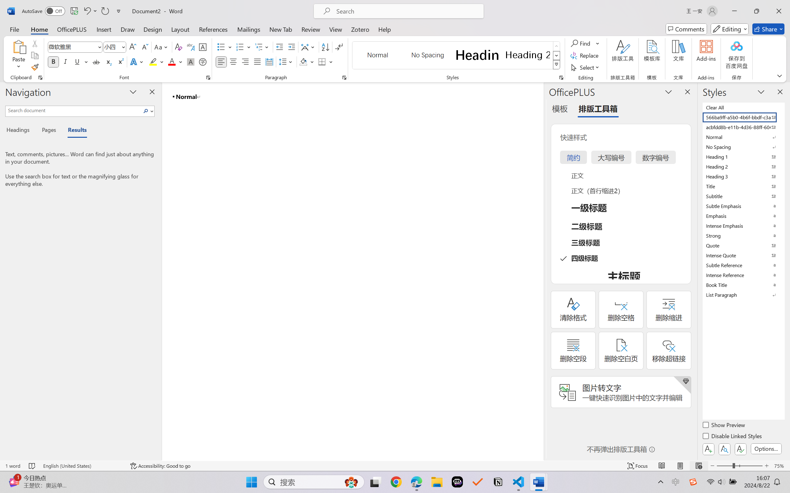  What do you see at coordinates (325, 47) in the screenshot?
I see `Sort...` at bounding box center [325, 47].